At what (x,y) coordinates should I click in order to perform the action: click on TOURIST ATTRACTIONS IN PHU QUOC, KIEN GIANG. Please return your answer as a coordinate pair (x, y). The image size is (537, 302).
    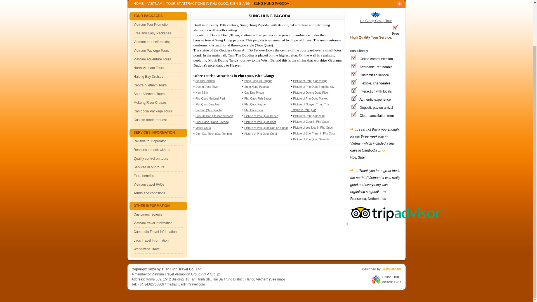
    Looking at the image, I should click on (208, 4).